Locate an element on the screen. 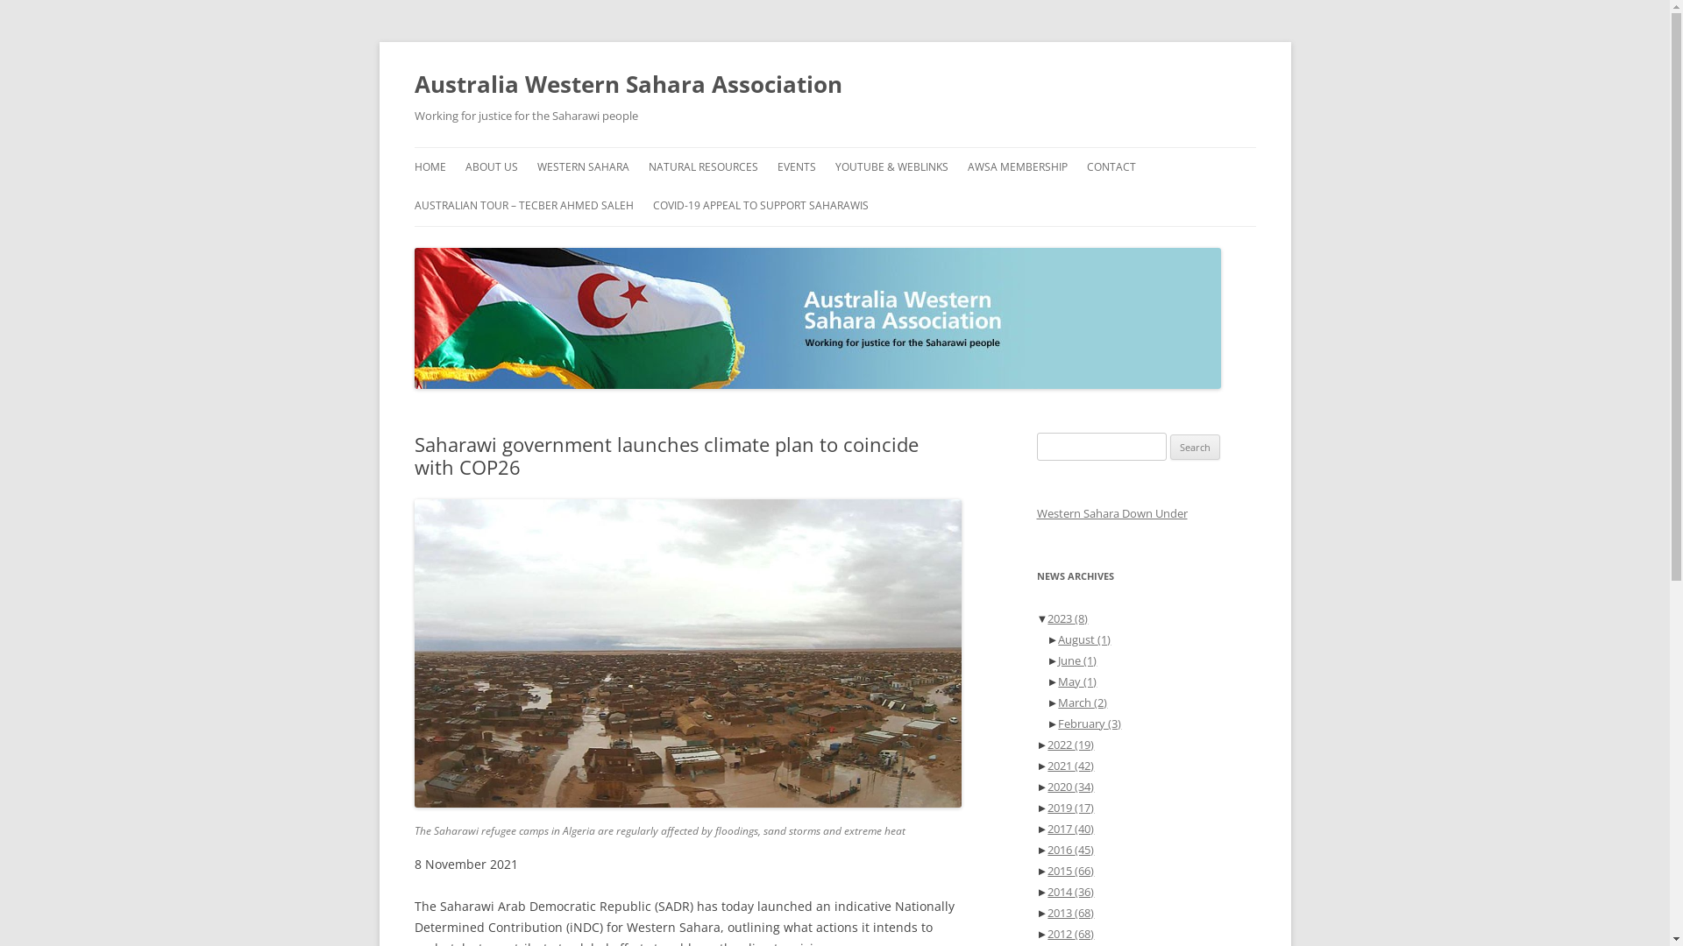 The height and width of the screenshot is (946, 1683). 2017 (40) is located at coordinates (1071, 829).